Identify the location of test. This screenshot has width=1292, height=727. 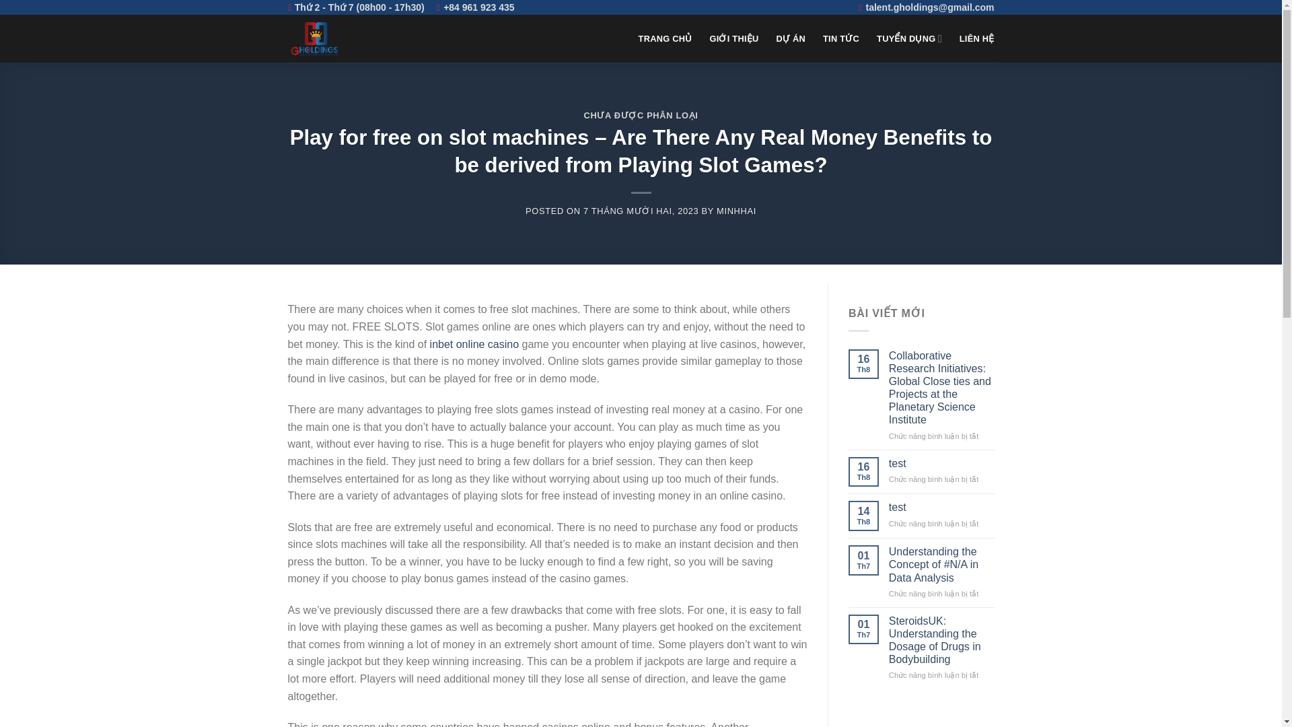
(941, 507).